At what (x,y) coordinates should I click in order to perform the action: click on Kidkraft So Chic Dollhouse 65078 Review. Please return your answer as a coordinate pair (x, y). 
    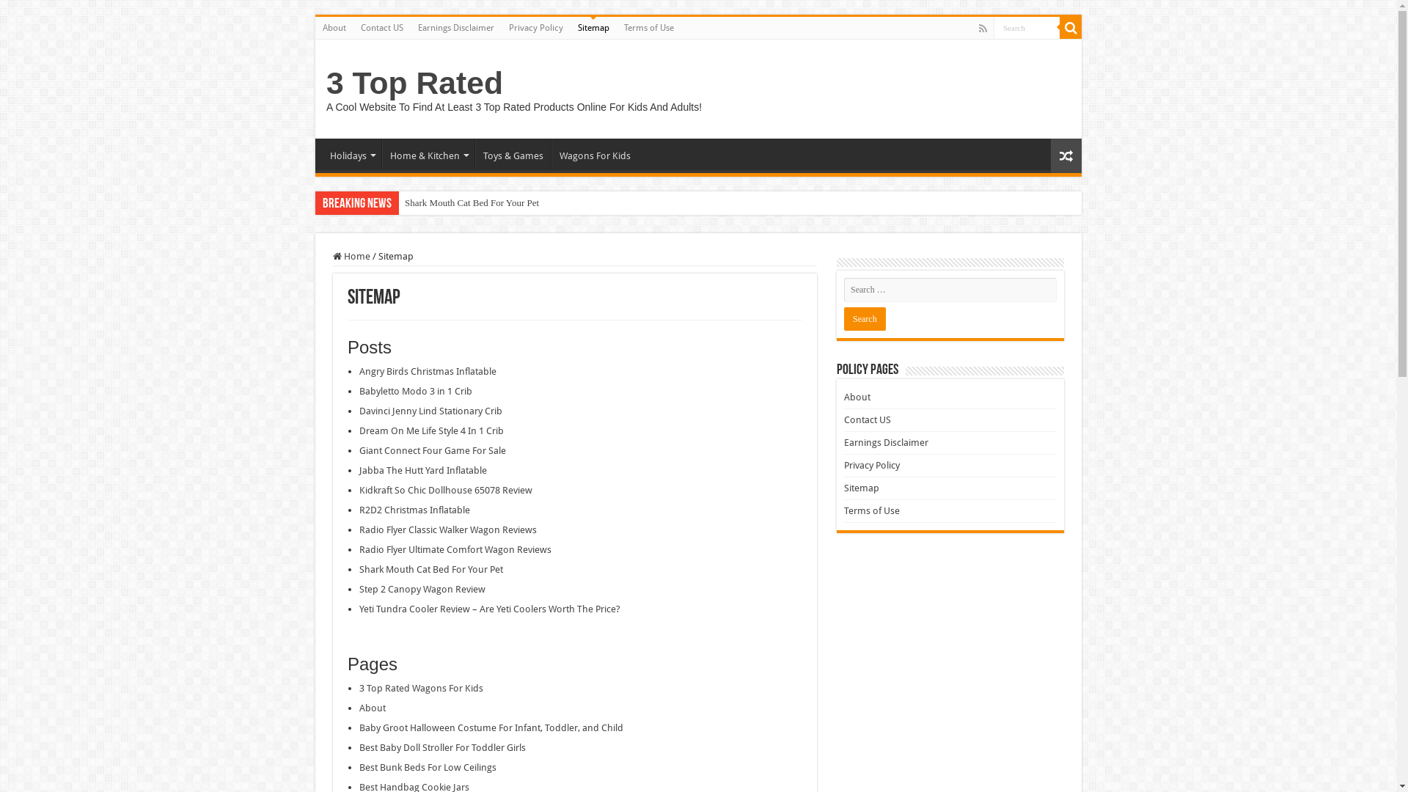
    Looking at the image, I should click on (446, 490).